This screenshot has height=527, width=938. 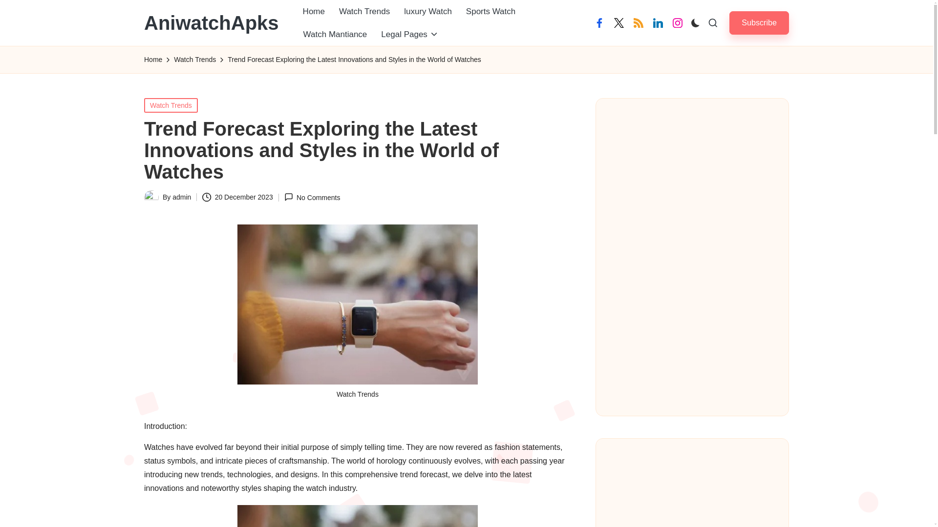 What do you see at coordinates (335, 34) in the screenshot?
I see `Watch Mantiance` at bounding box center [335, 34].